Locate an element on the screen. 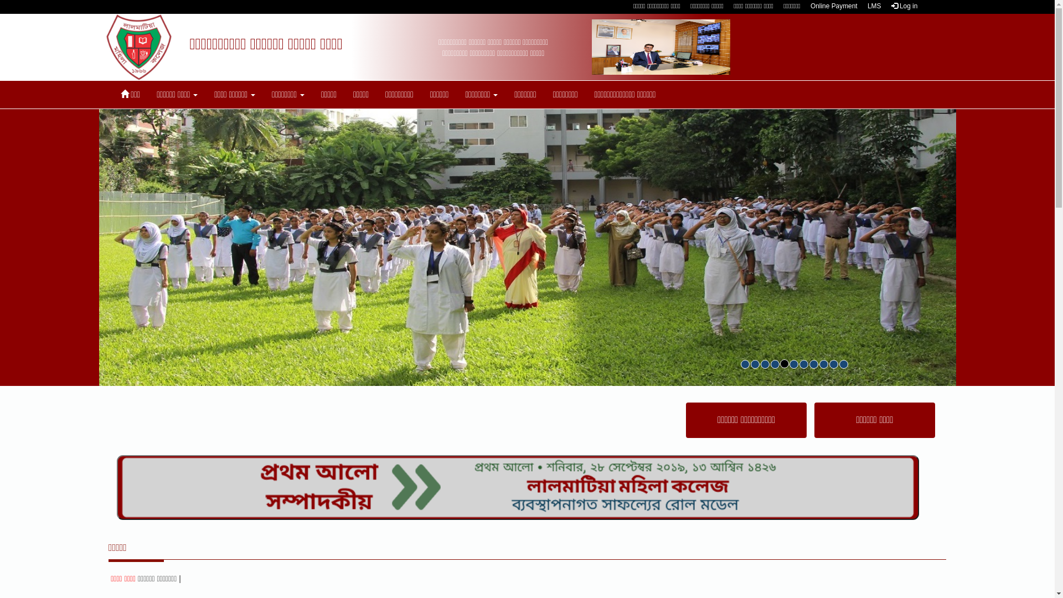  Log in is located at coordinates (905, 6).